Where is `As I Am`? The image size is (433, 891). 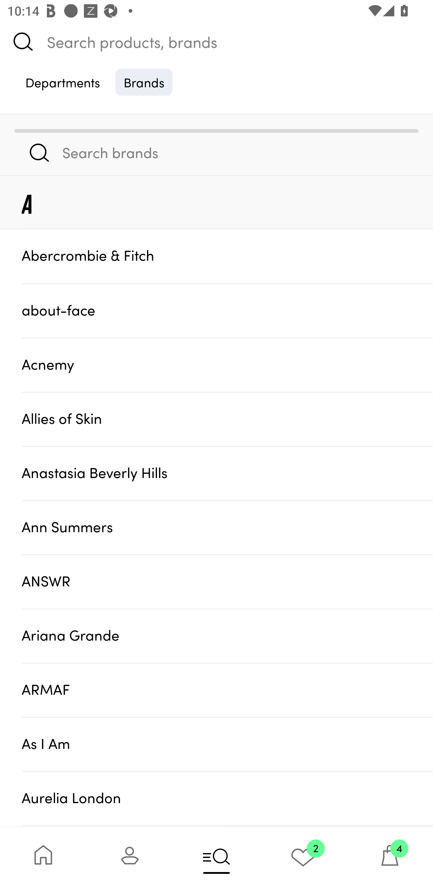 As I Am is located at coordinates (227, 744).